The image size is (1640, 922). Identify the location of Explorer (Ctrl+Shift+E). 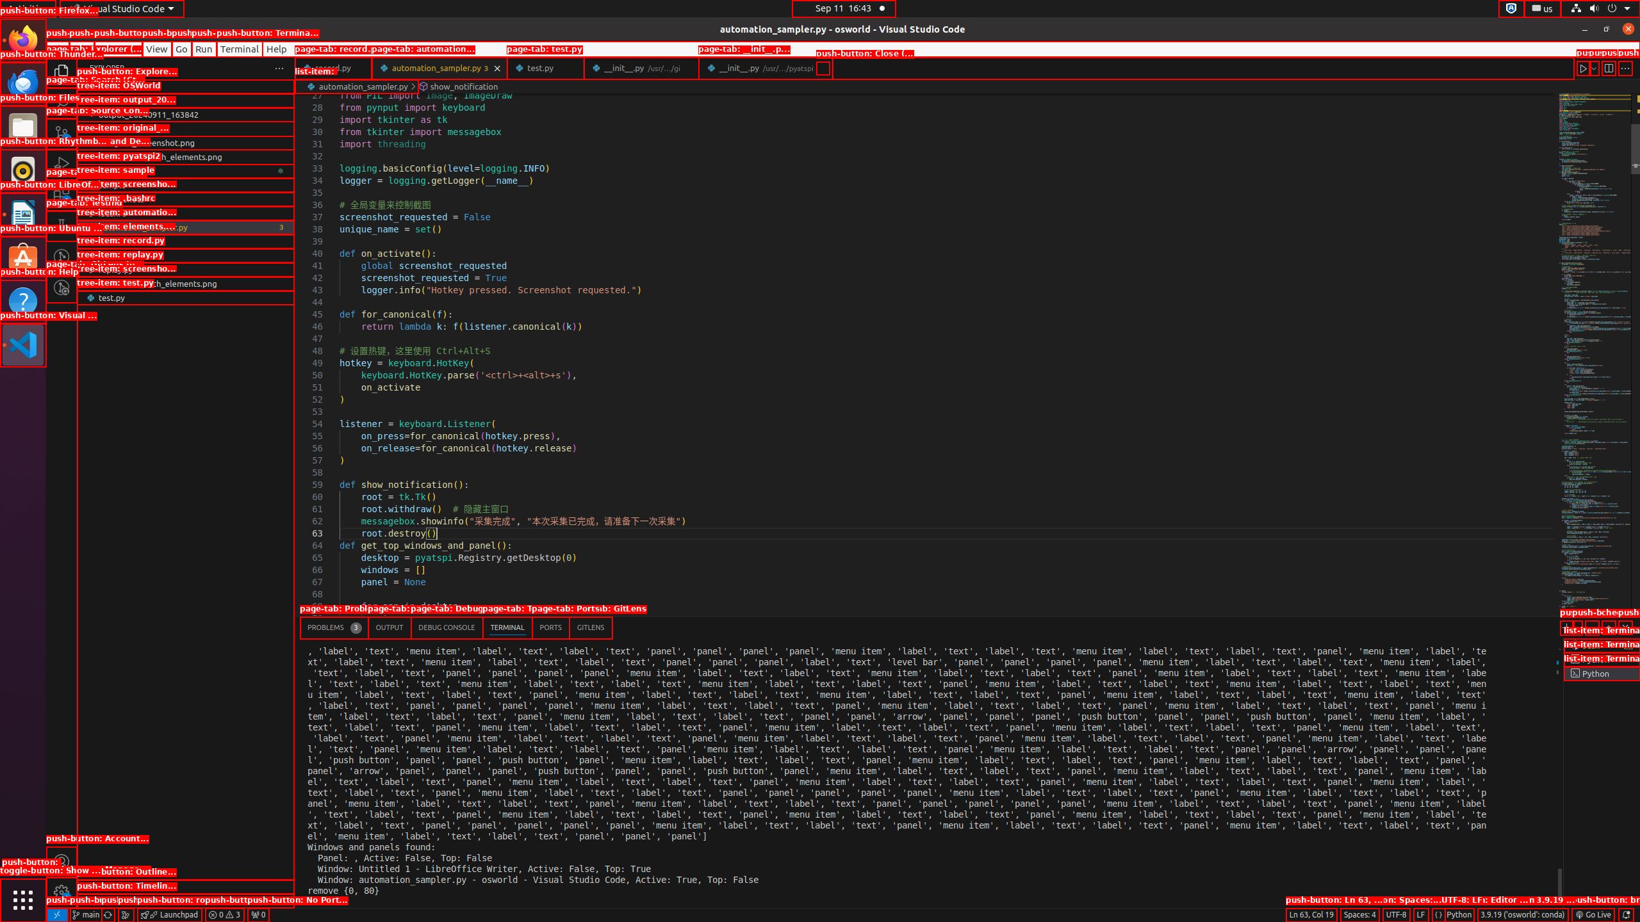
(61, 72).